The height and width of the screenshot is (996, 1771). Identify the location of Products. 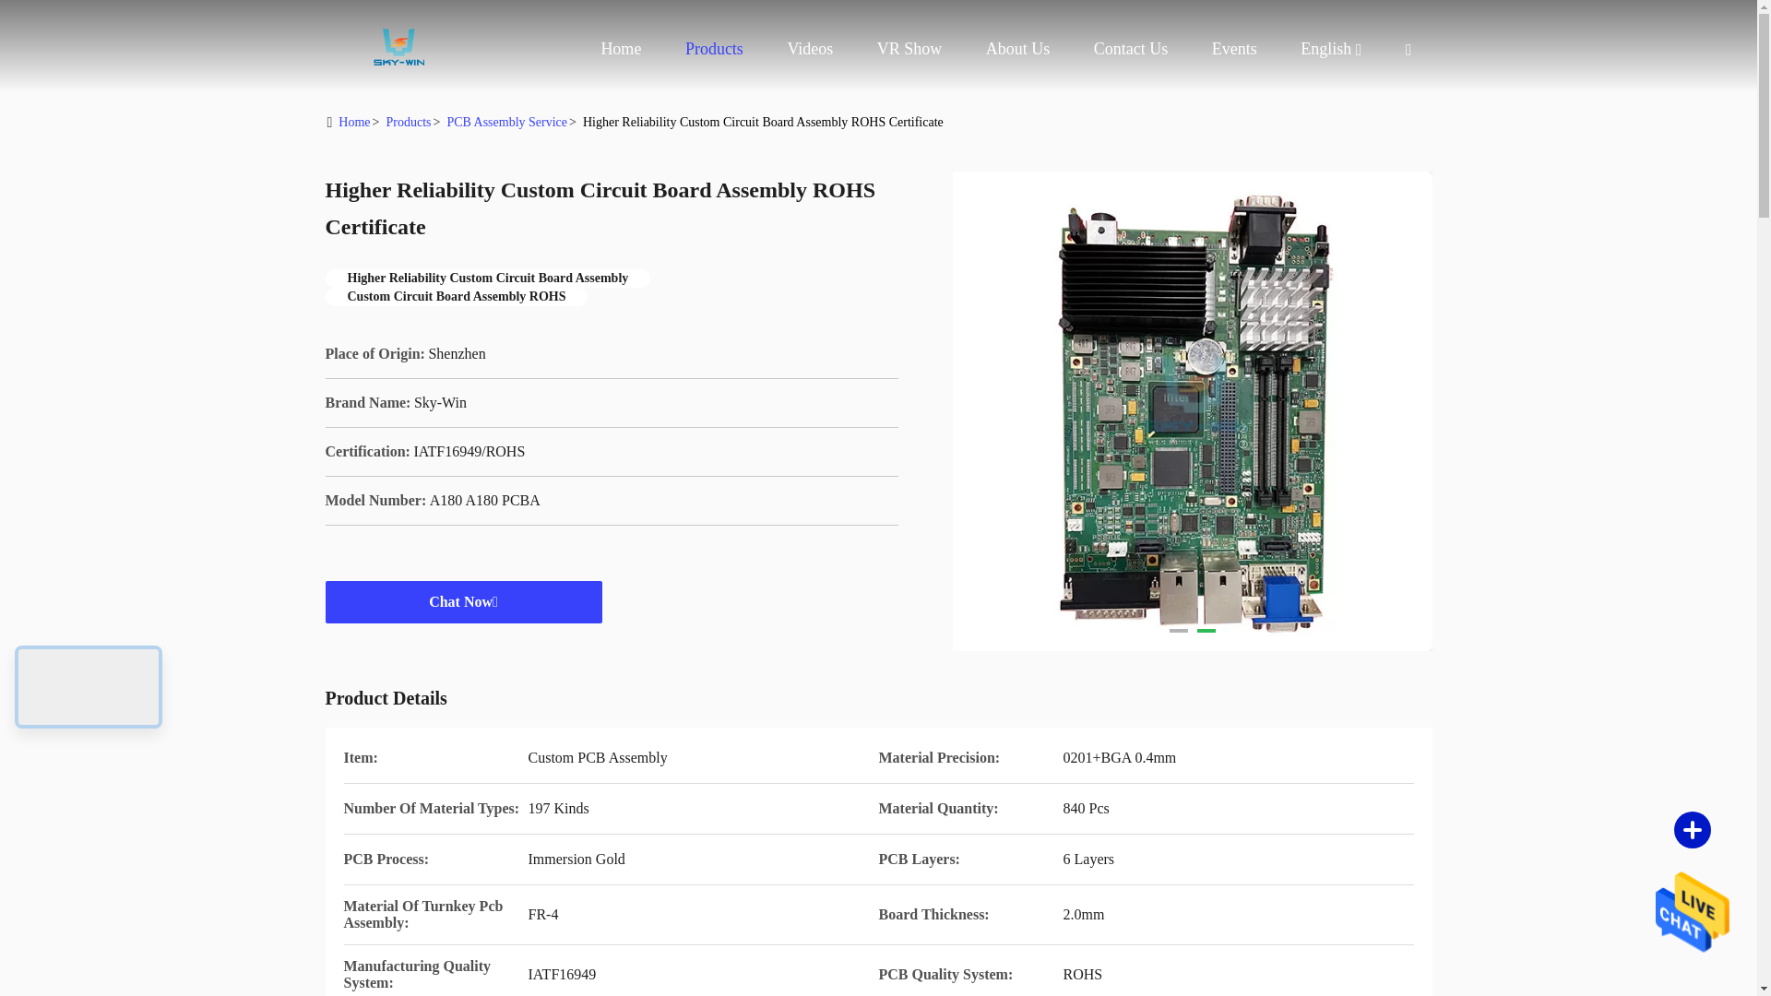
(714, 48).